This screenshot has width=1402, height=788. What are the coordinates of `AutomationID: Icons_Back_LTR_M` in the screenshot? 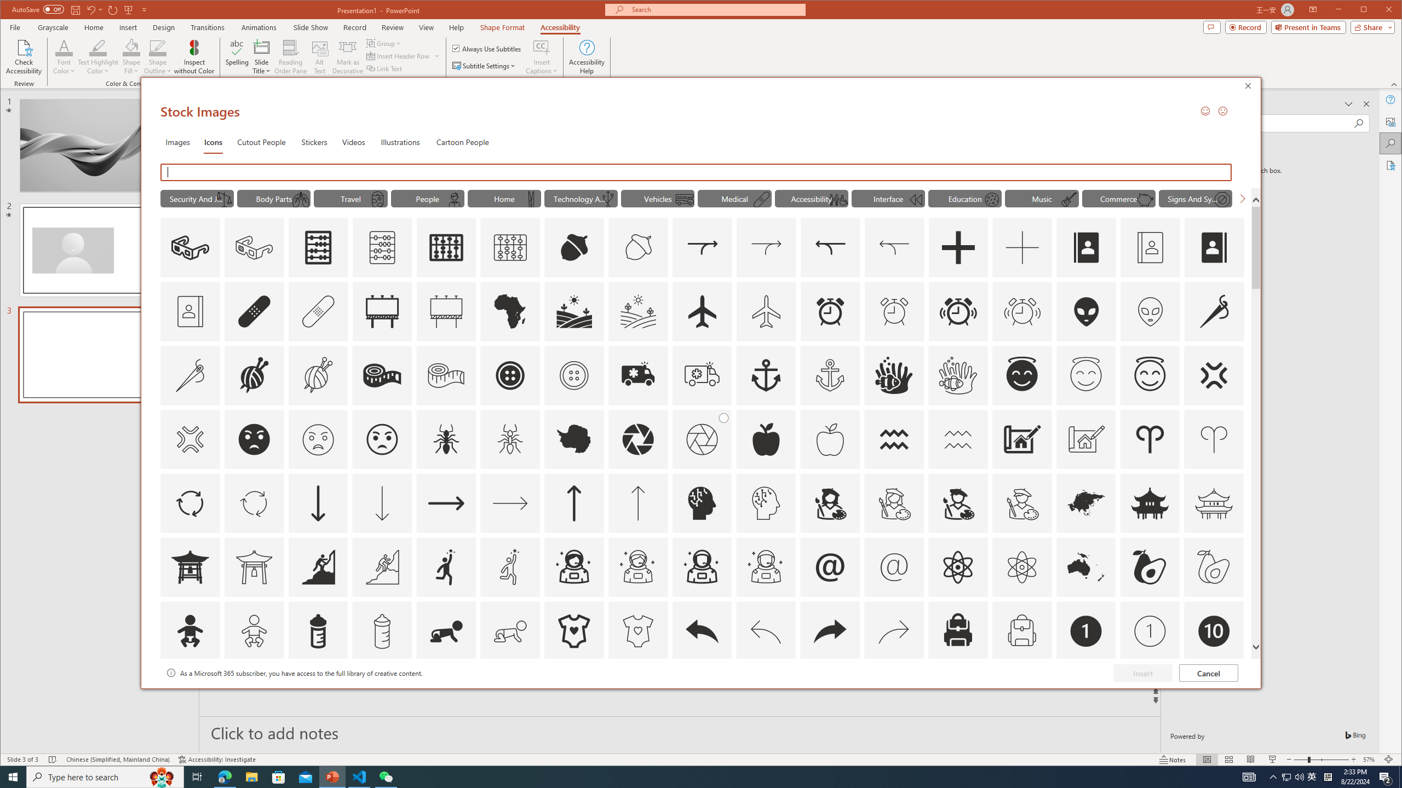 It's located at (766, 631).